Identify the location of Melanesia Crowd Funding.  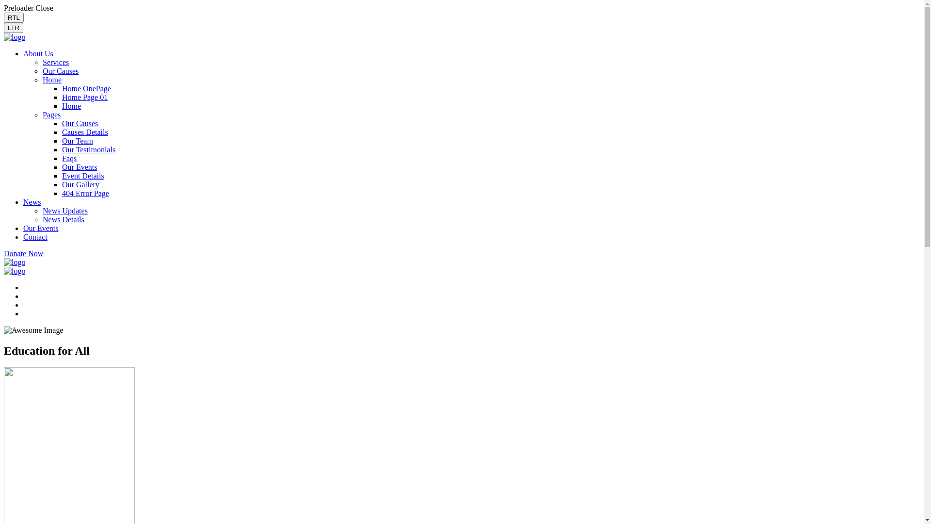
(15, 37).